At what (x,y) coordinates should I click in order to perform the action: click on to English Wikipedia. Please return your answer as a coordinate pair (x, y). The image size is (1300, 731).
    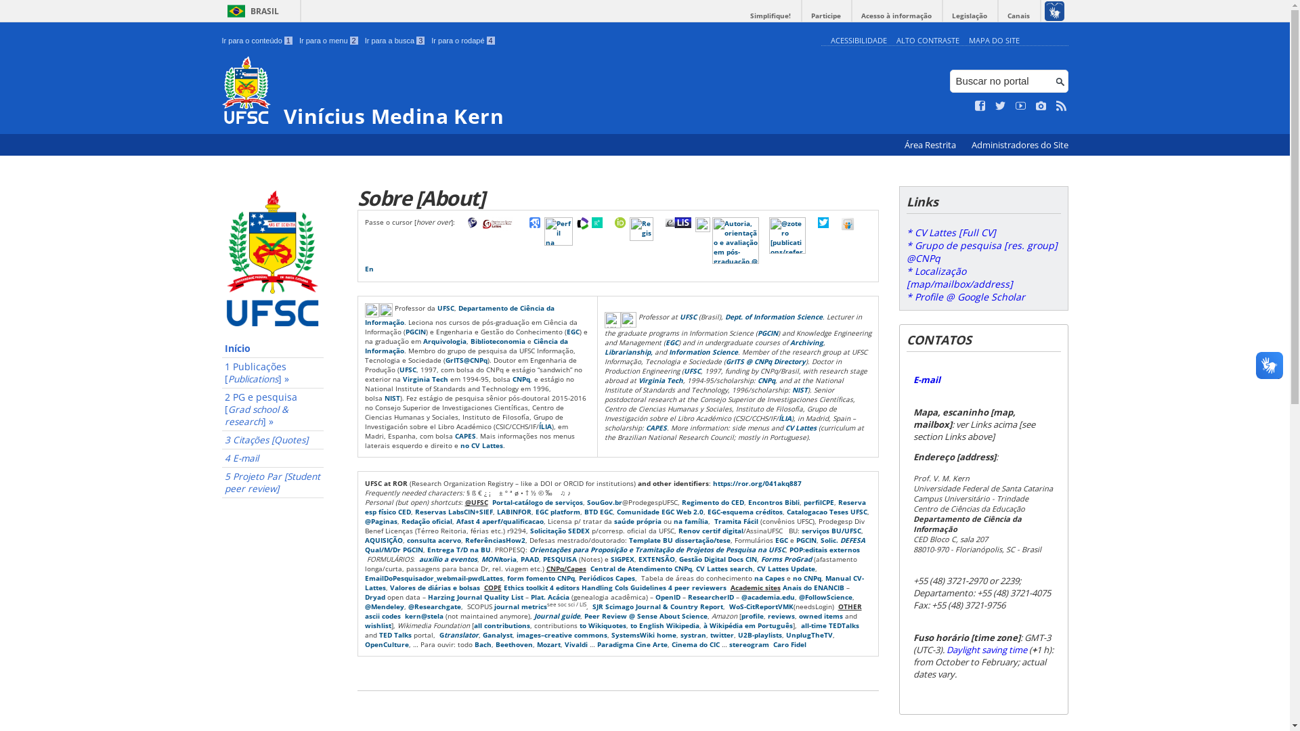
    Looking at the image, I should click on (664, 625).